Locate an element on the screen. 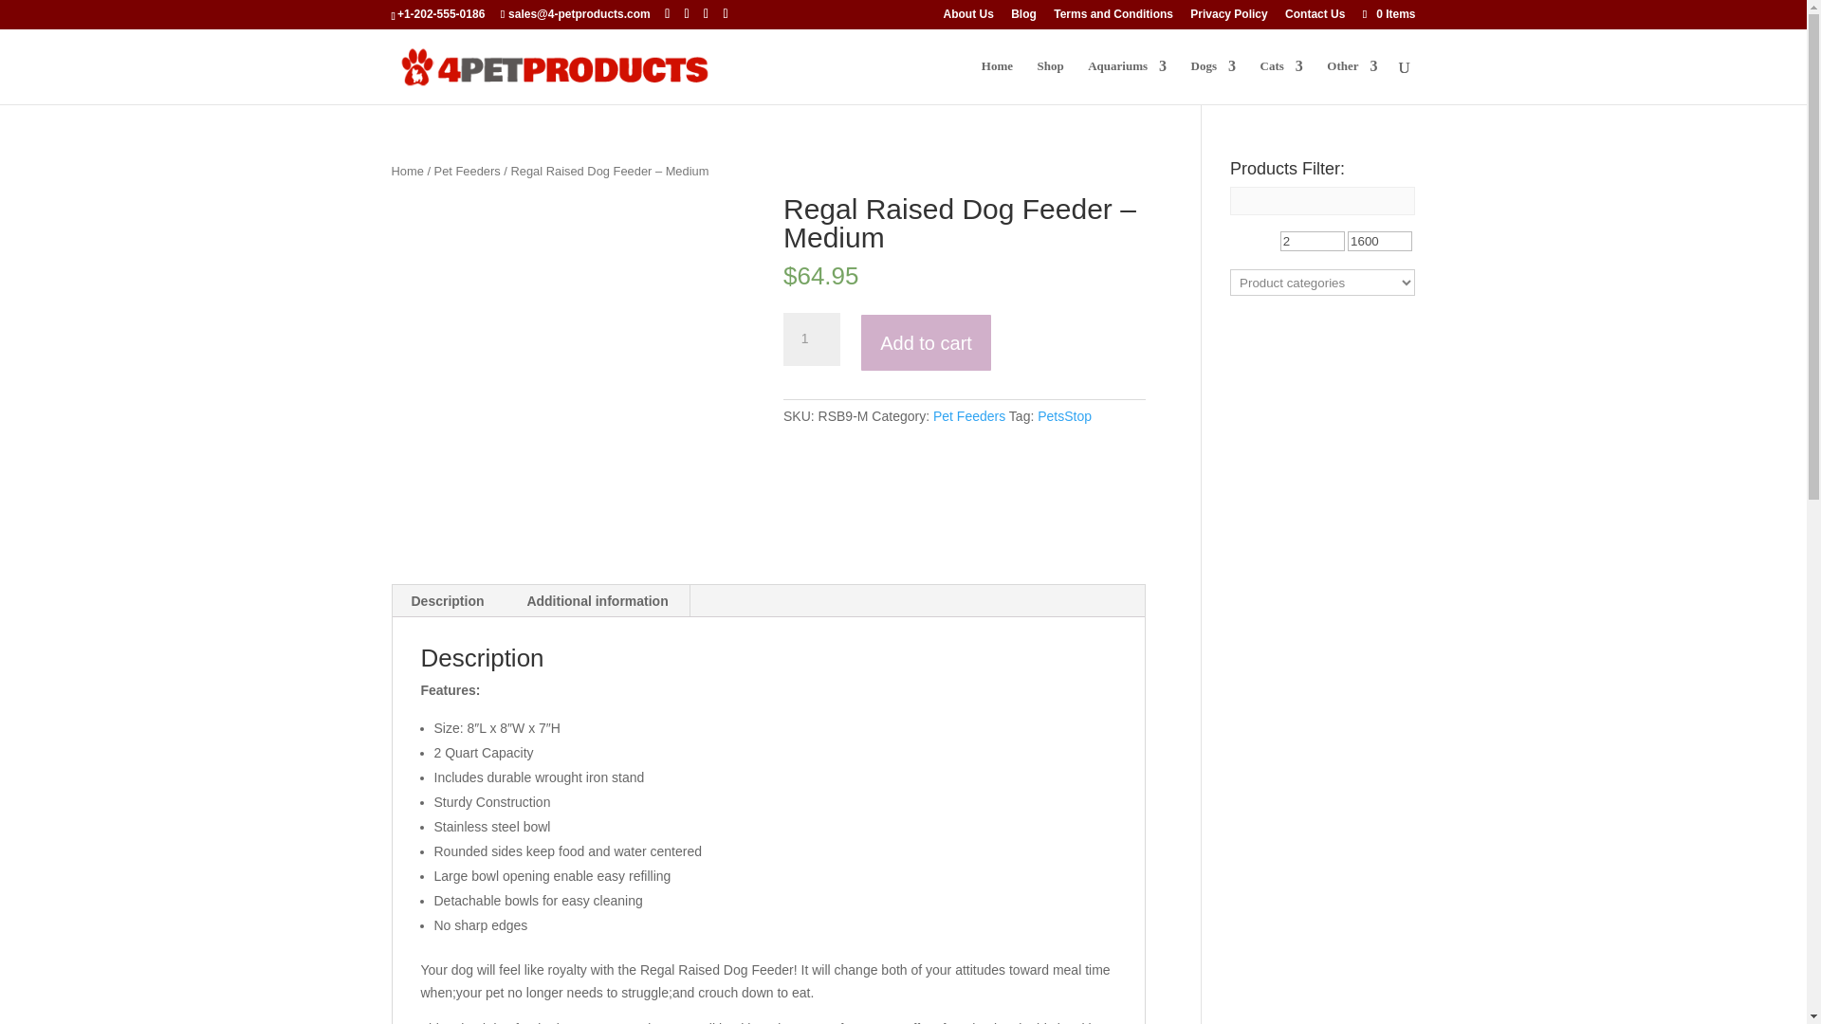 The width and height of the screenshot is (1821, 1024). 1600 is located at coordinates (1379, 241).